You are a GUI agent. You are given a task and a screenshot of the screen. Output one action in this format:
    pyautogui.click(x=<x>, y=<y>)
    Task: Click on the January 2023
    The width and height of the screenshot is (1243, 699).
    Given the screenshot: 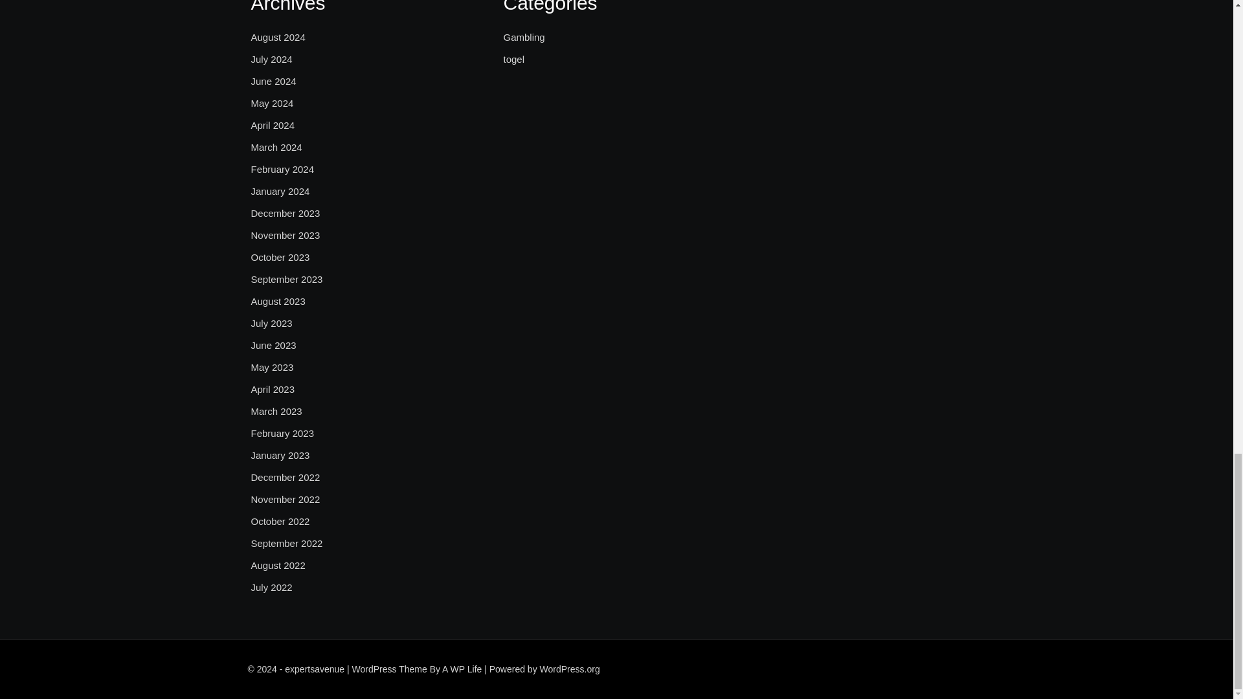 What is the action you would take?
    pyautogui.click(x=280, y=456)
    